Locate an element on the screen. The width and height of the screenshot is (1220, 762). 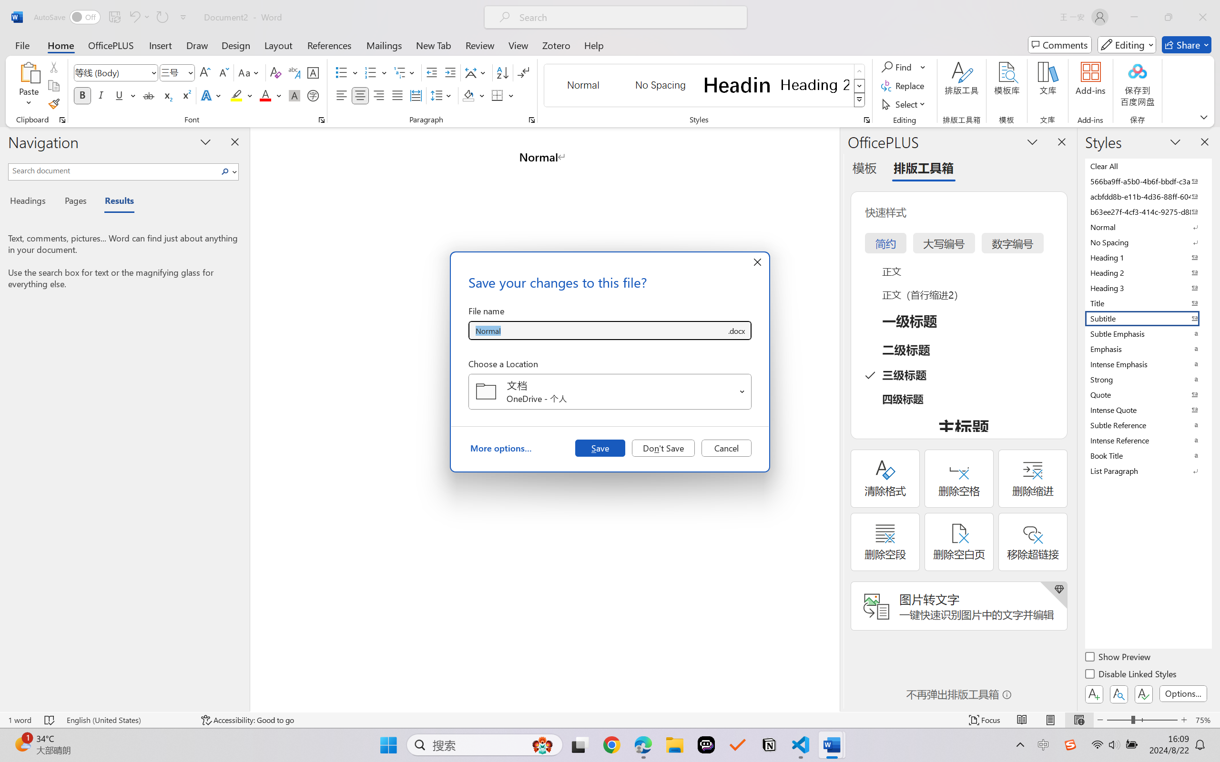
Subtle Emphasis is located at coordinates (1148, 333).